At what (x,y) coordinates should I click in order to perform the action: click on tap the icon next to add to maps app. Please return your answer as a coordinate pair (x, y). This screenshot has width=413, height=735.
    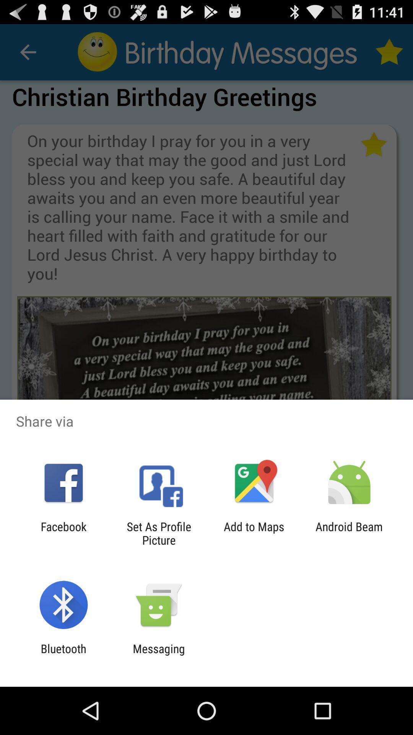
    Looking at the image, I should click on (159, 533).